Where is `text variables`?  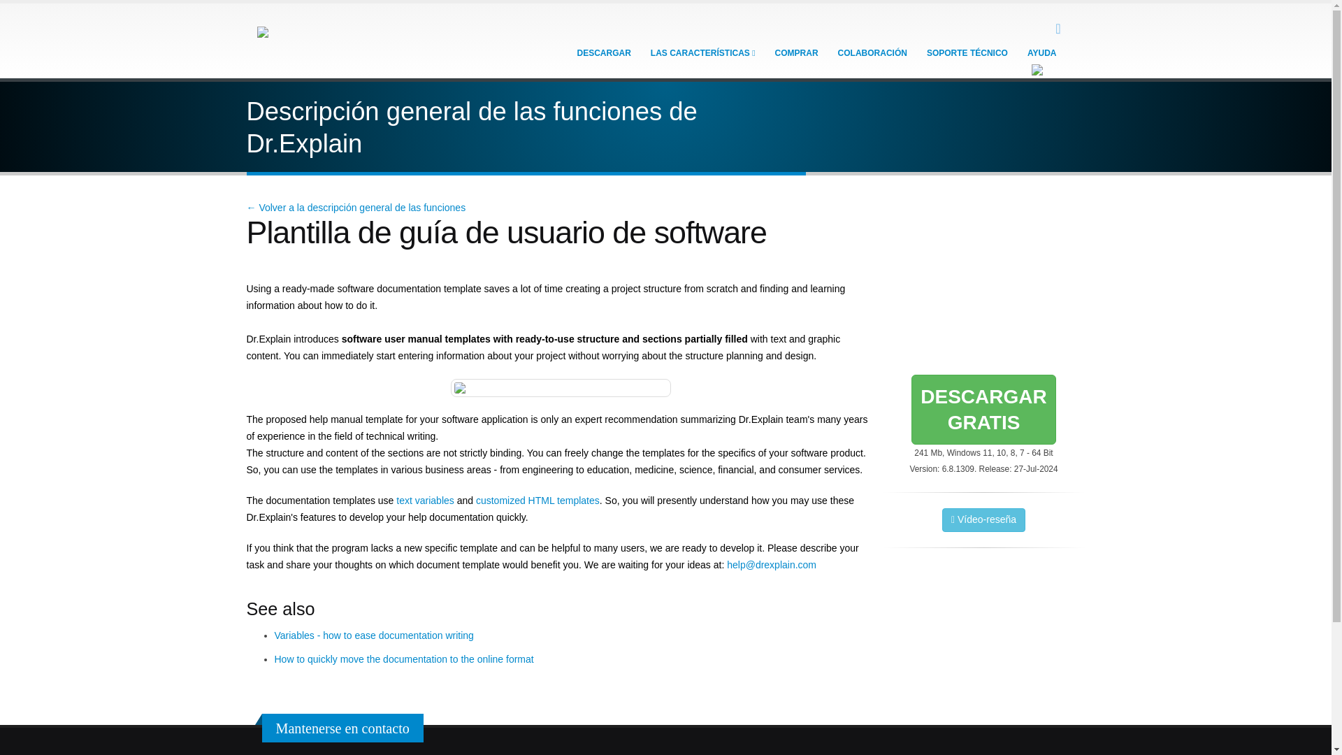 text variables is located at coordinates (983, 410).